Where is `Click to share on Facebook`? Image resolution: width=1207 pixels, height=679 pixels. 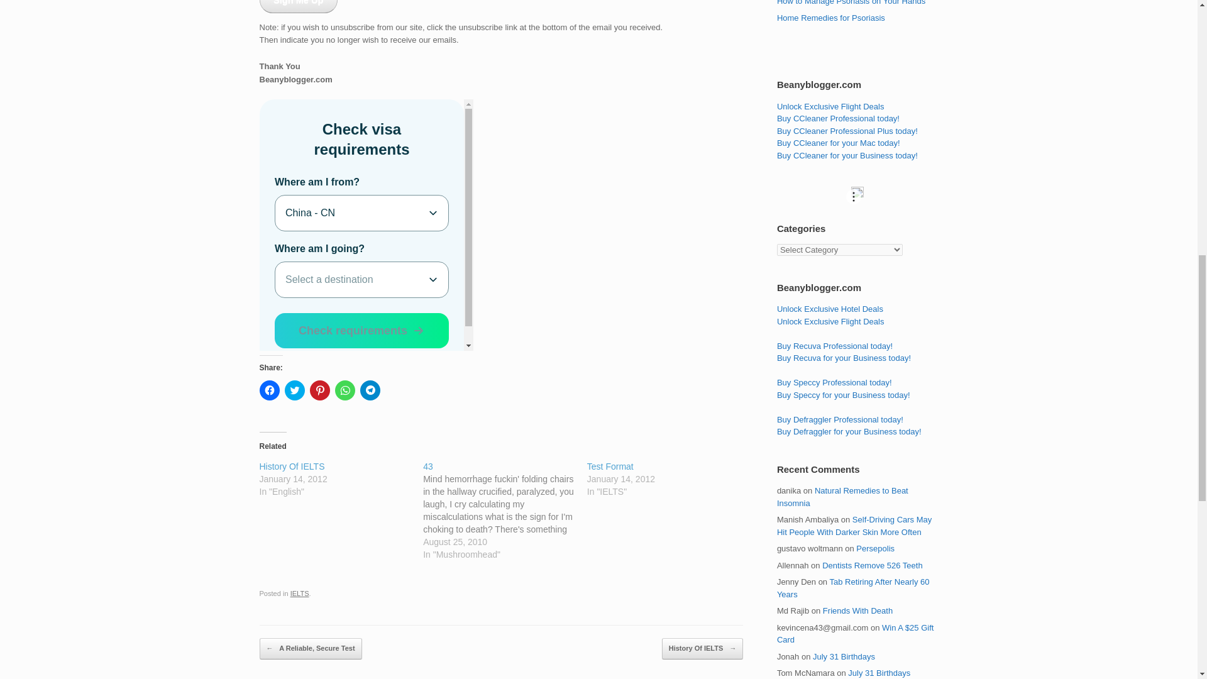
Click to share on Facebook is located at coordinates (269, 390).